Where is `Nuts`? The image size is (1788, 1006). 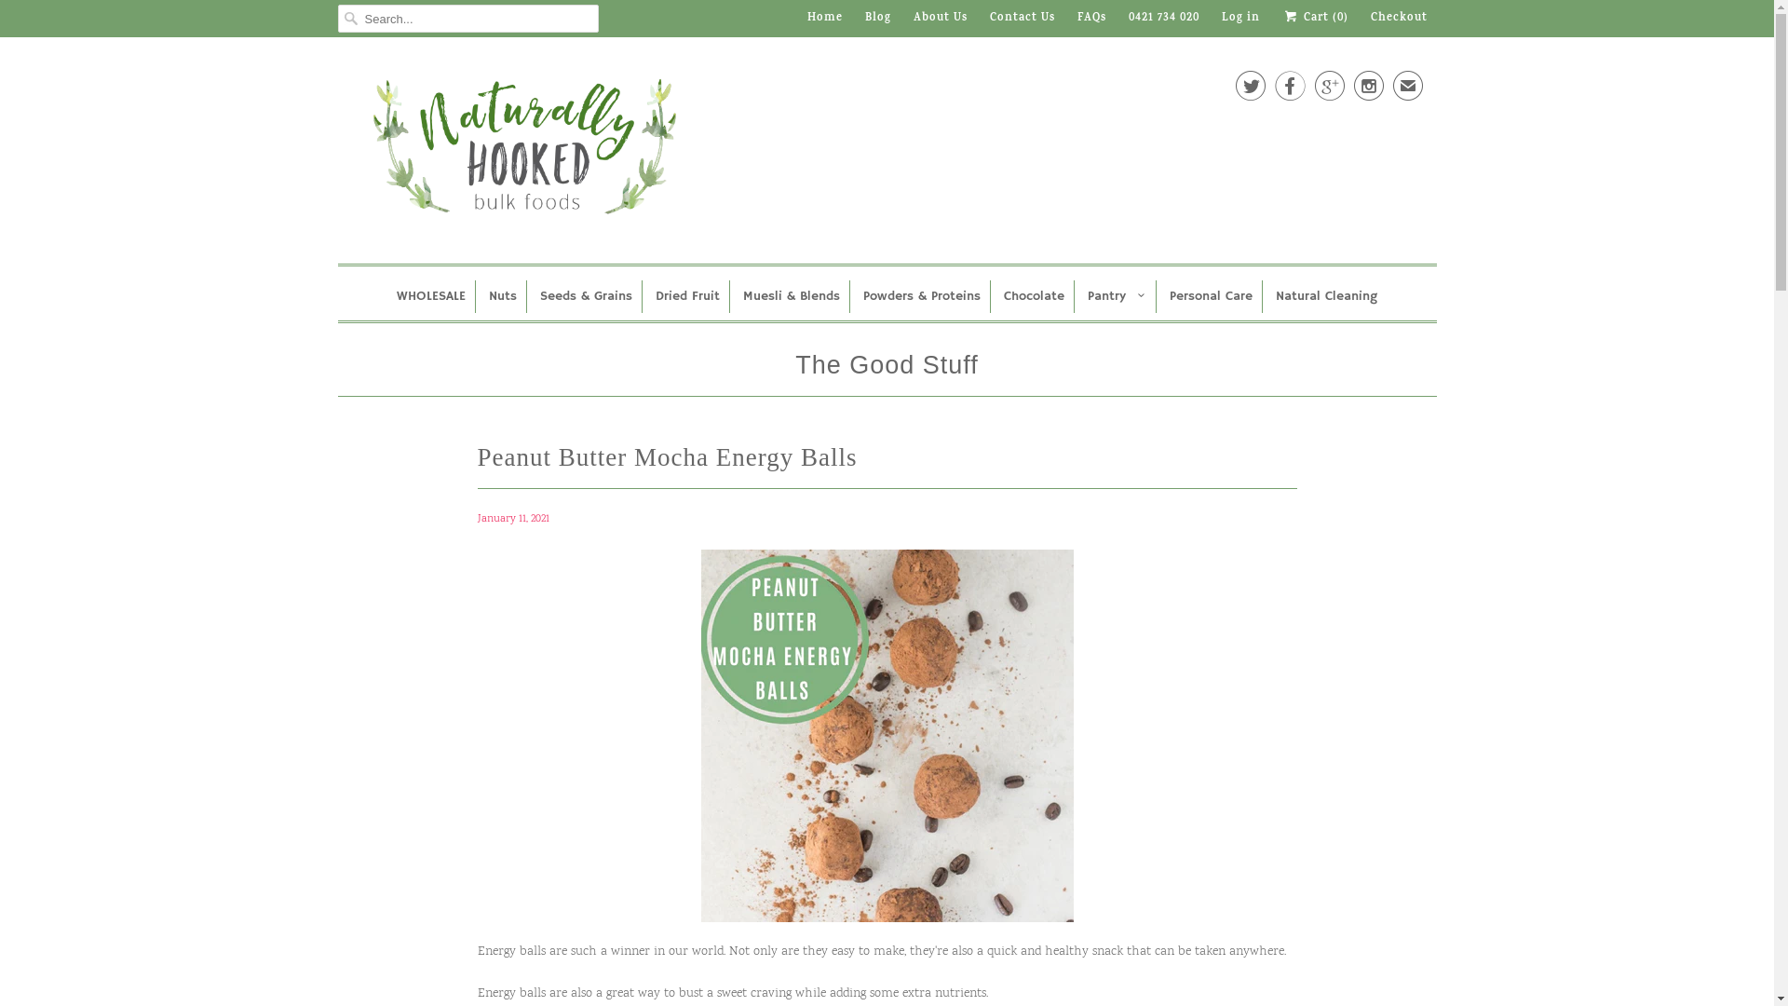 Nuts is located at coordinates (503, 296).